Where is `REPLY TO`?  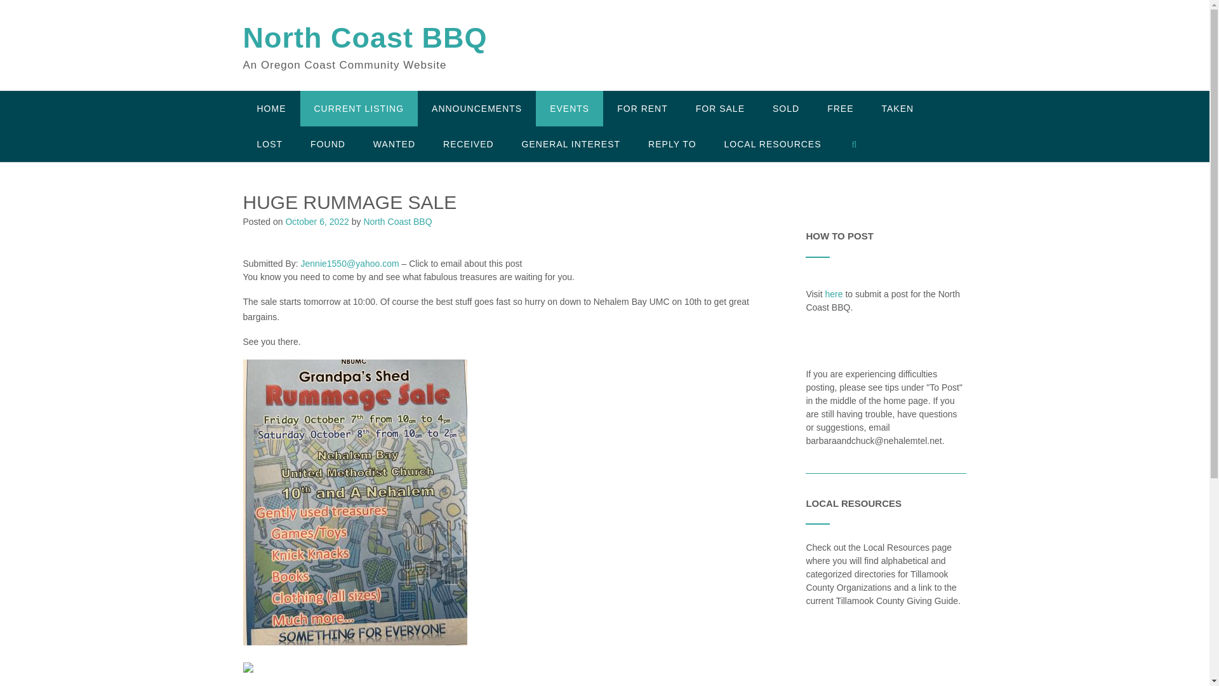
REPLY TO is located at coordinates (672, 144).